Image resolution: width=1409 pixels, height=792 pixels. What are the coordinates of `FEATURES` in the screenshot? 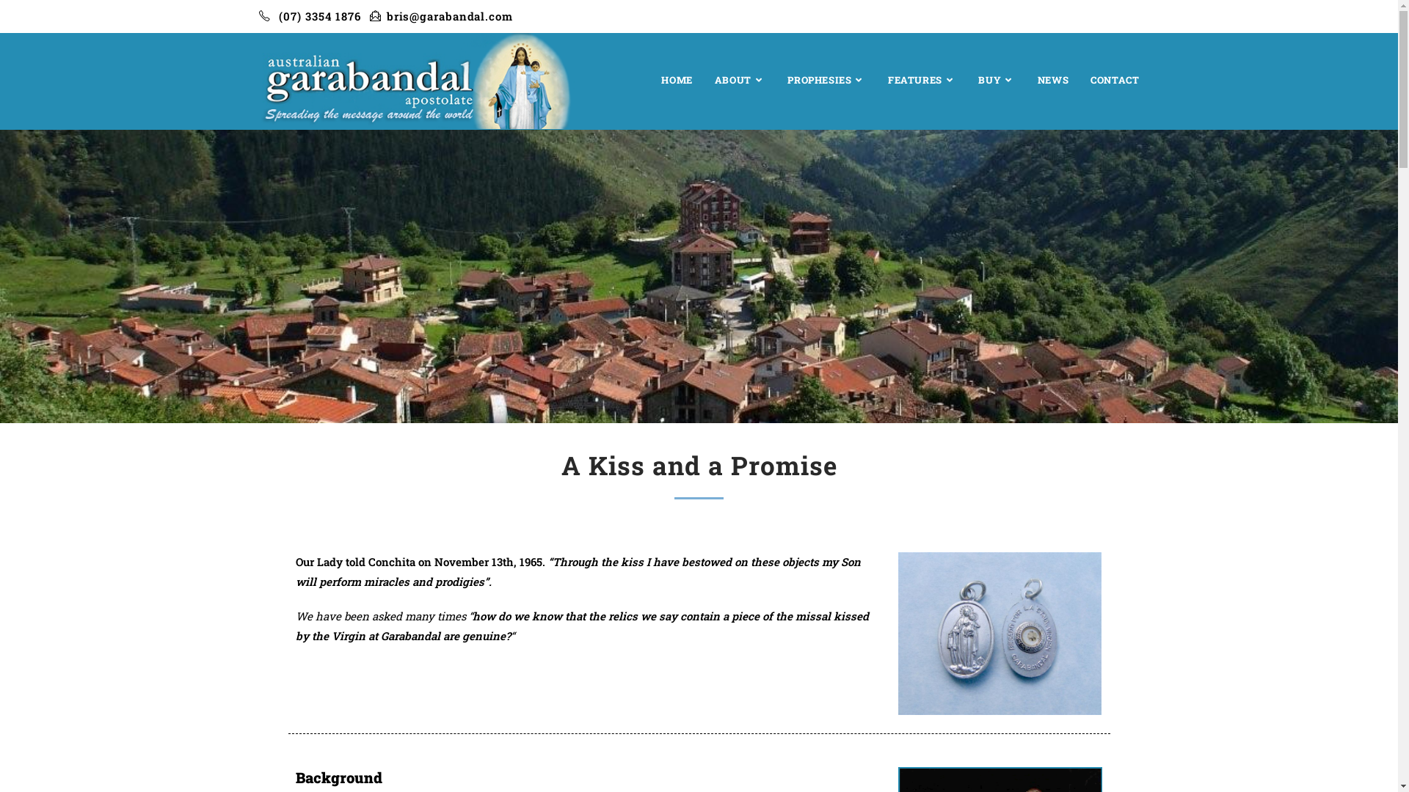 It's located at (922, 80).